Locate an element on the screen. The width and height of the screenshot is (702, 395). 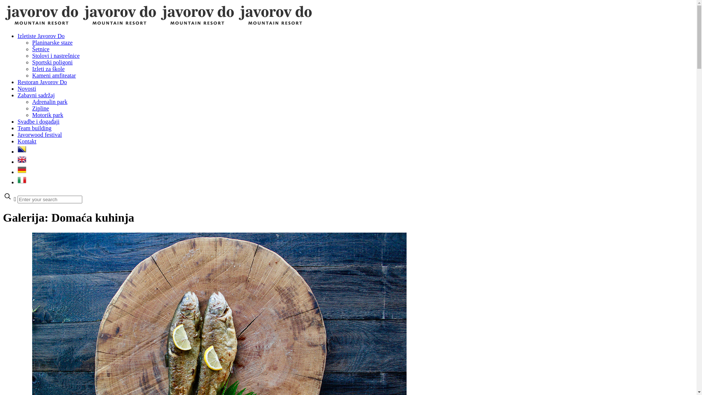
Italian is located at coordinates (22, 182).